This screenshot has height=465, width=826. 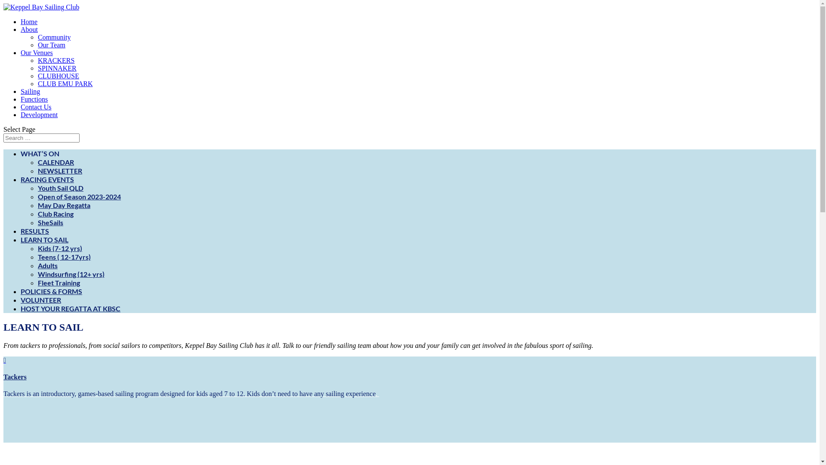 I want to click on CLUBHOUSE, so click(x=59, y=76).